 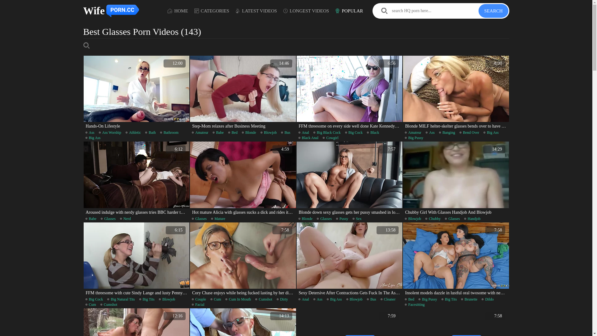 What do you see at coordinates (109, 305) in the screenshot?
I see `Cumshot` at bounding box center [109, 305].